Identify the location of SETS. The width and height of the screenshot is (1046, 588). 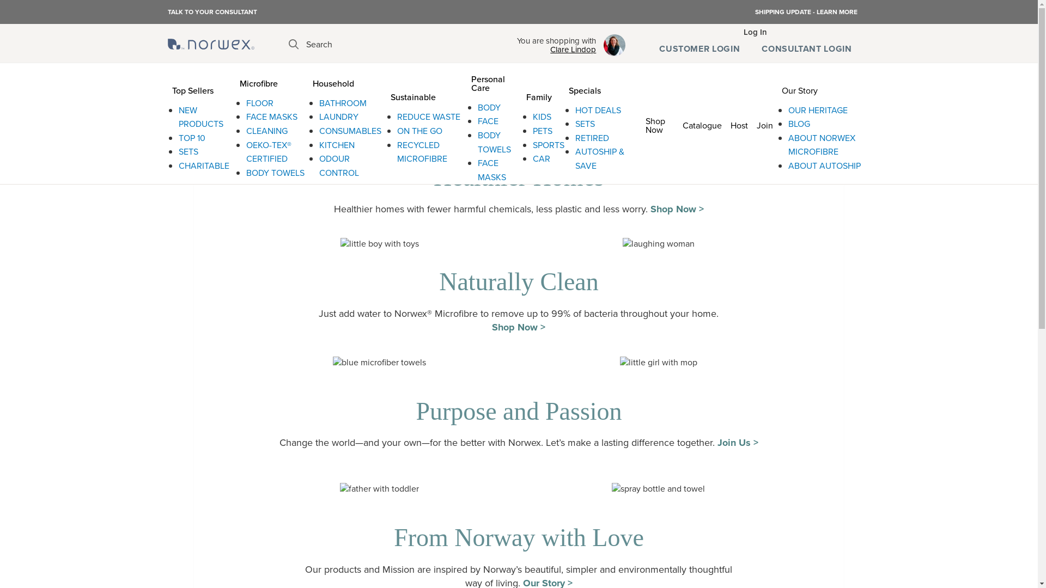
(188, 151).